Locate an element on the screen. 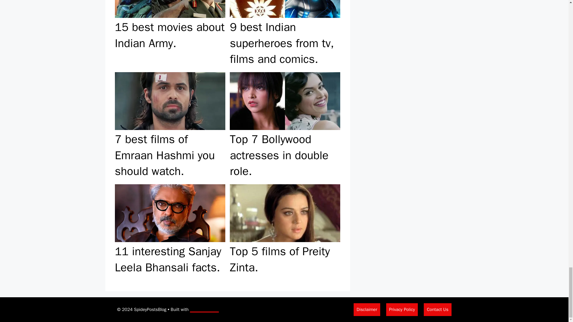 The image size is (573, 322). Top 7 Bollywood actresses in double role. is located at coordinates (285, 126).